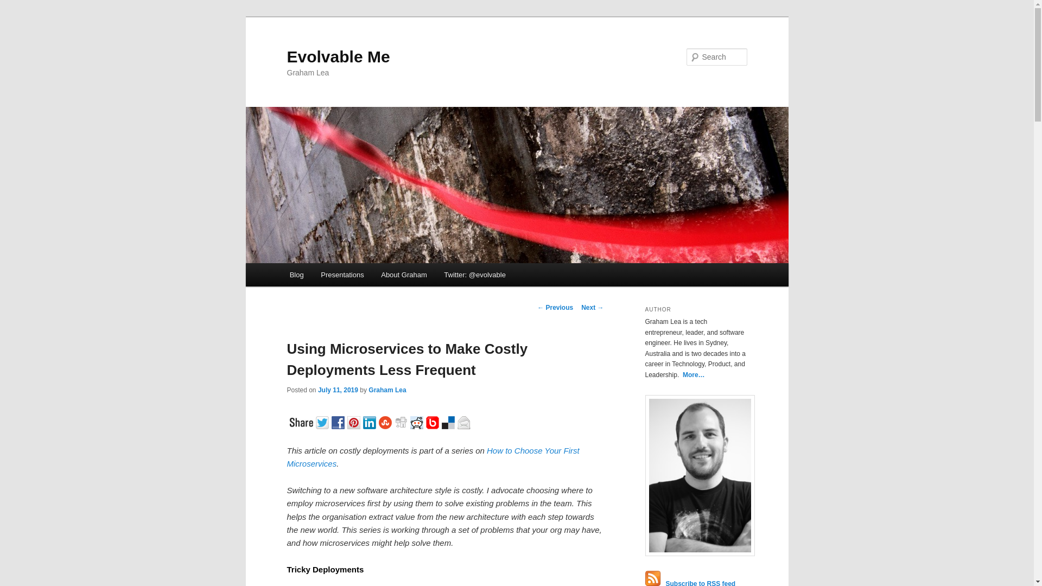 The image size is (1042, 586). Describe the element at coordinates (387, 390) in the screenshot. I see `View all posts by Graham Lea` at that location.